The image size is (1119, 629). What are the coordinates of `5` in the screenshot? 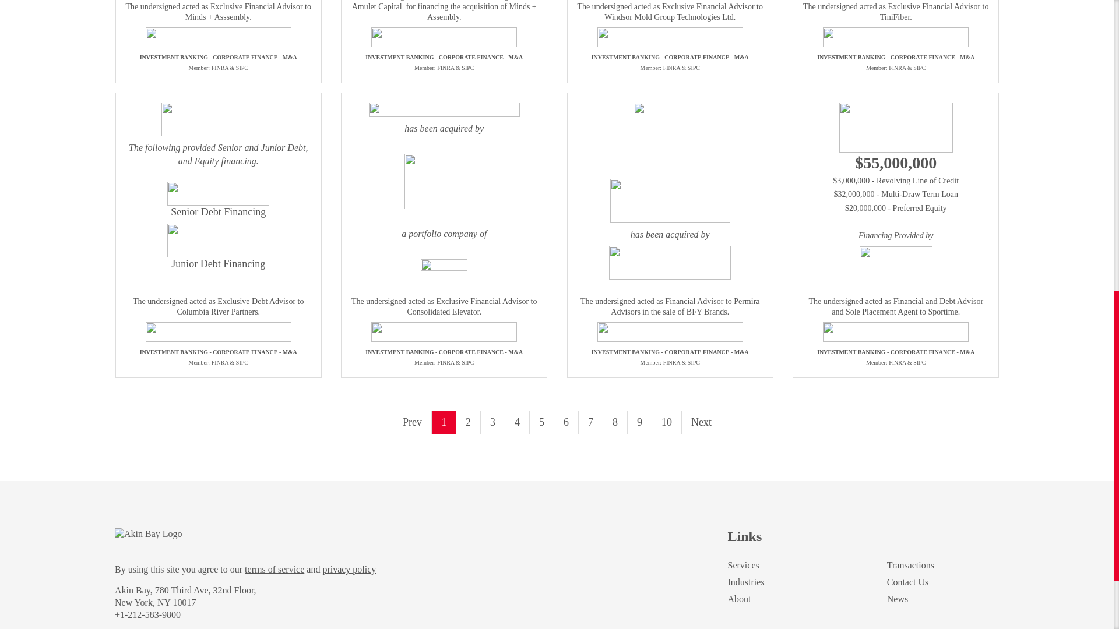 It's located at (541, 423).